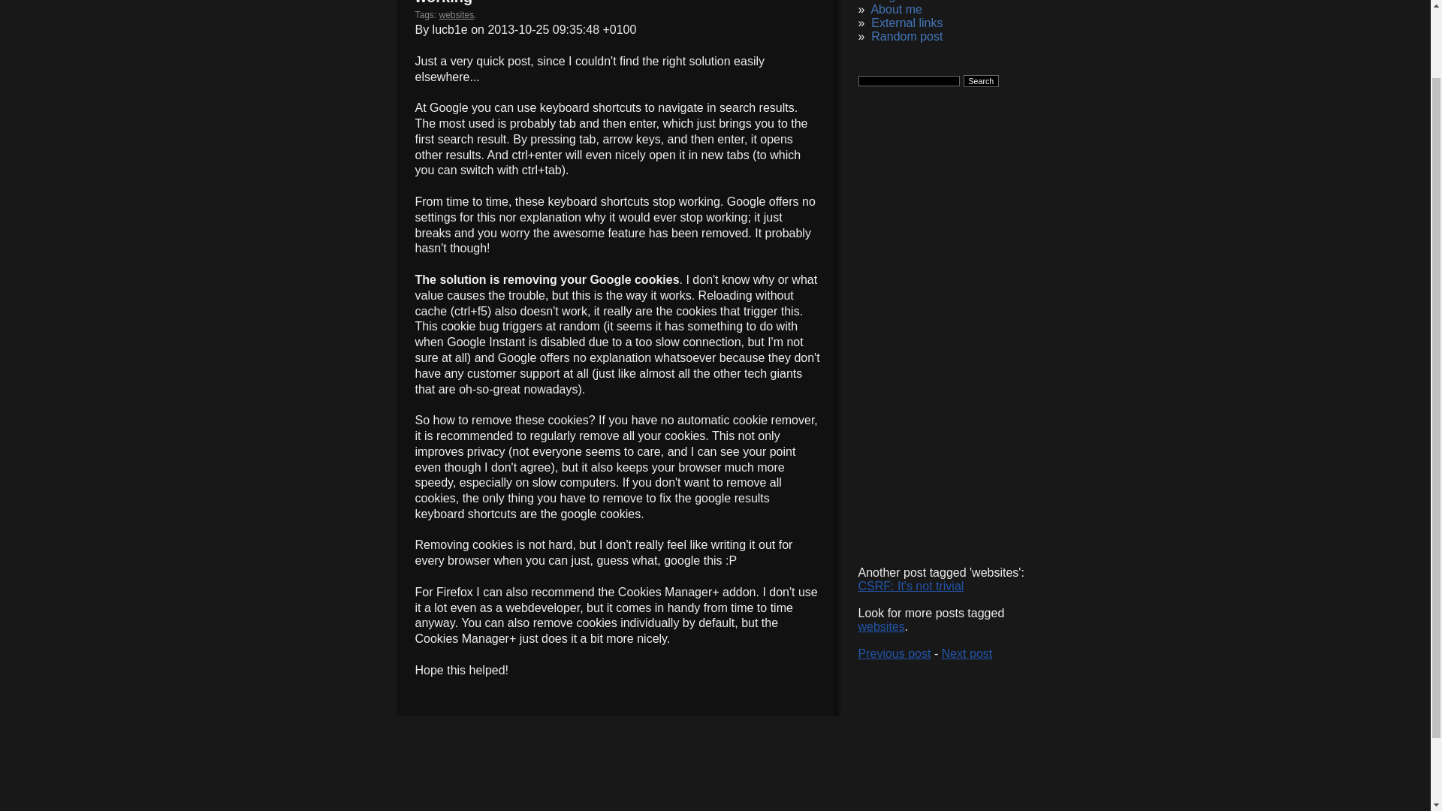 The width and height of the screenshot is (1442, 811). Describe the element at coordinates (907, 23) in the screenshot. I see `External links` at that location.